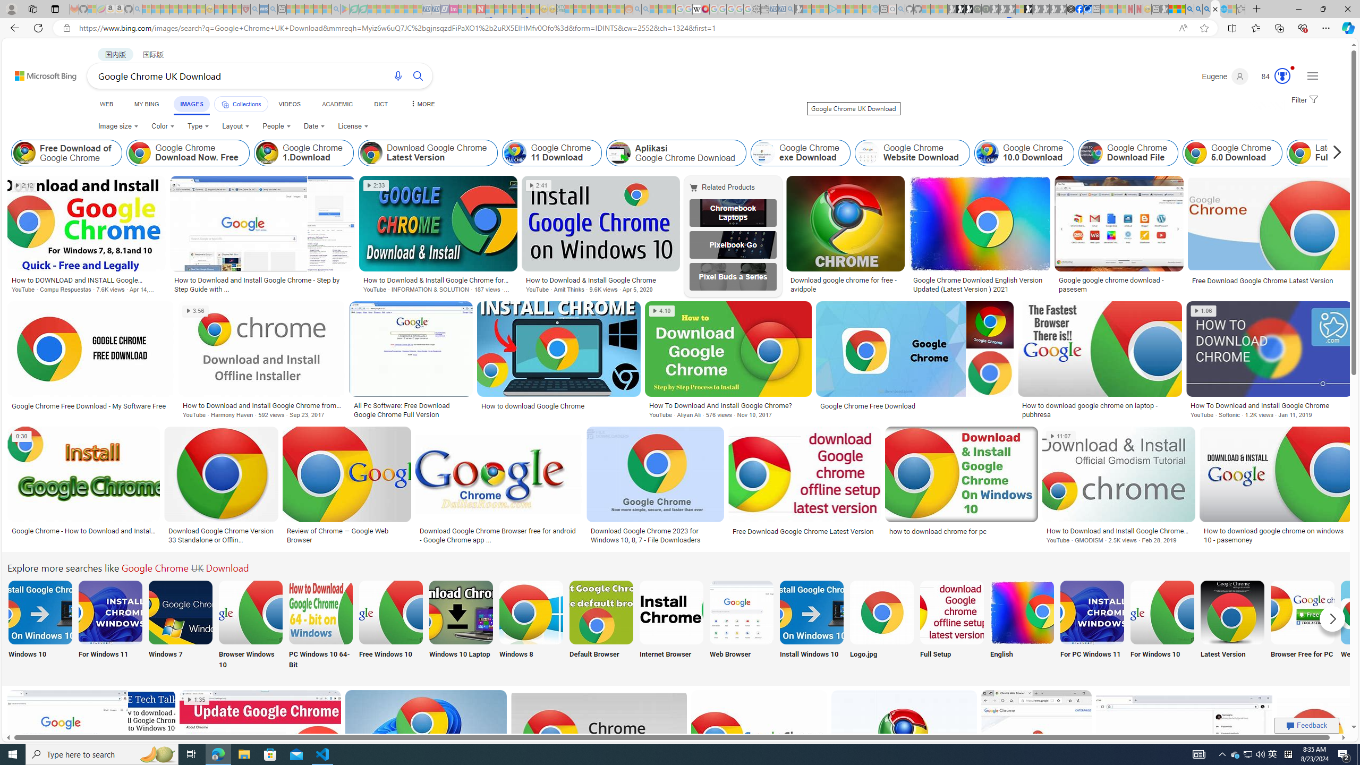 This screenshot has width=1360, height=765. Describe the element at coordinates (1022, 626) in the screenshot. I see `Google Chrome Download English English` at that location.